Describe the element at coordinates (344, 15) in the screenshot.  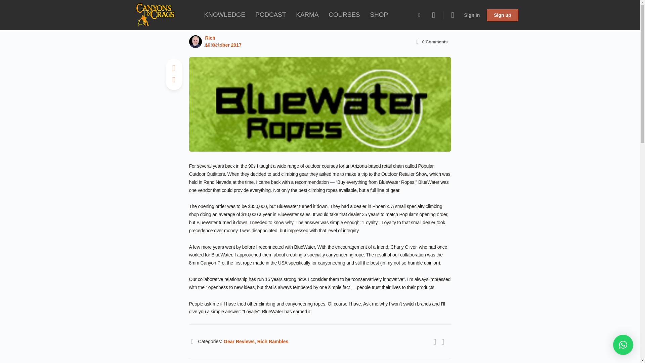
I see `COURSES` at that location.